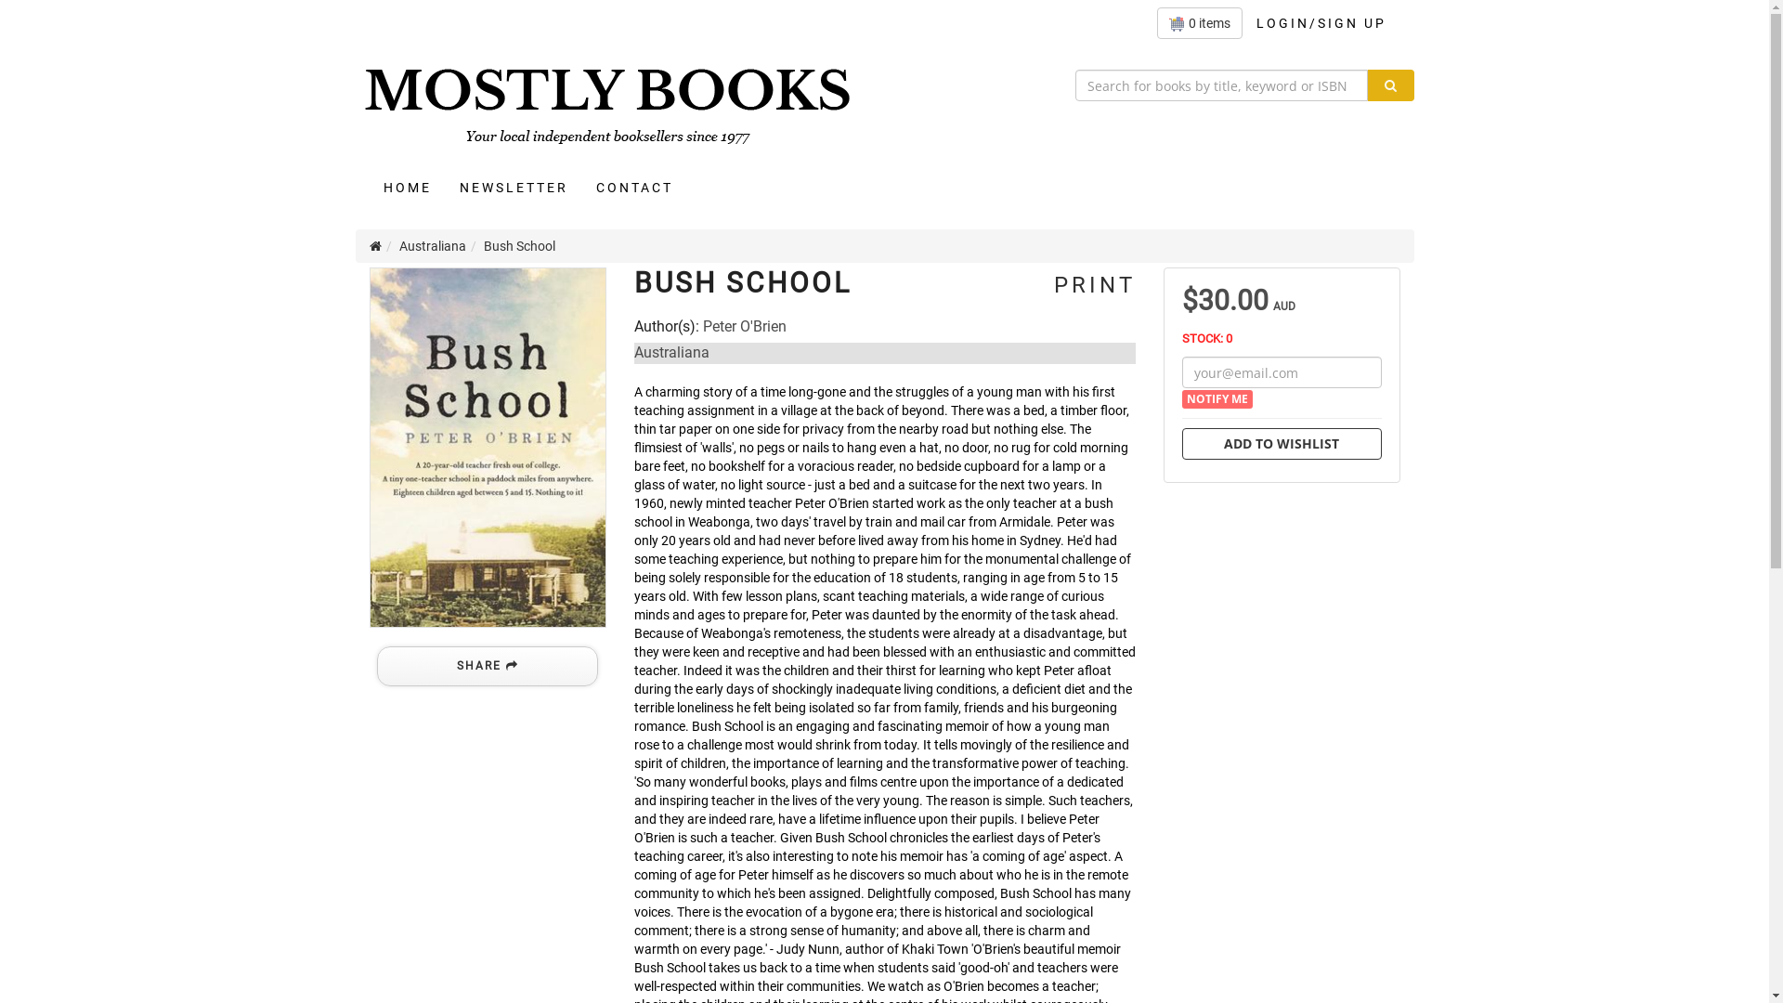 The width and height of the screenshot is (1783, 1003). What do you see at coordinates (670, 353) in the screenshot?
I see `Australiana` at bounding box center [670, 353].